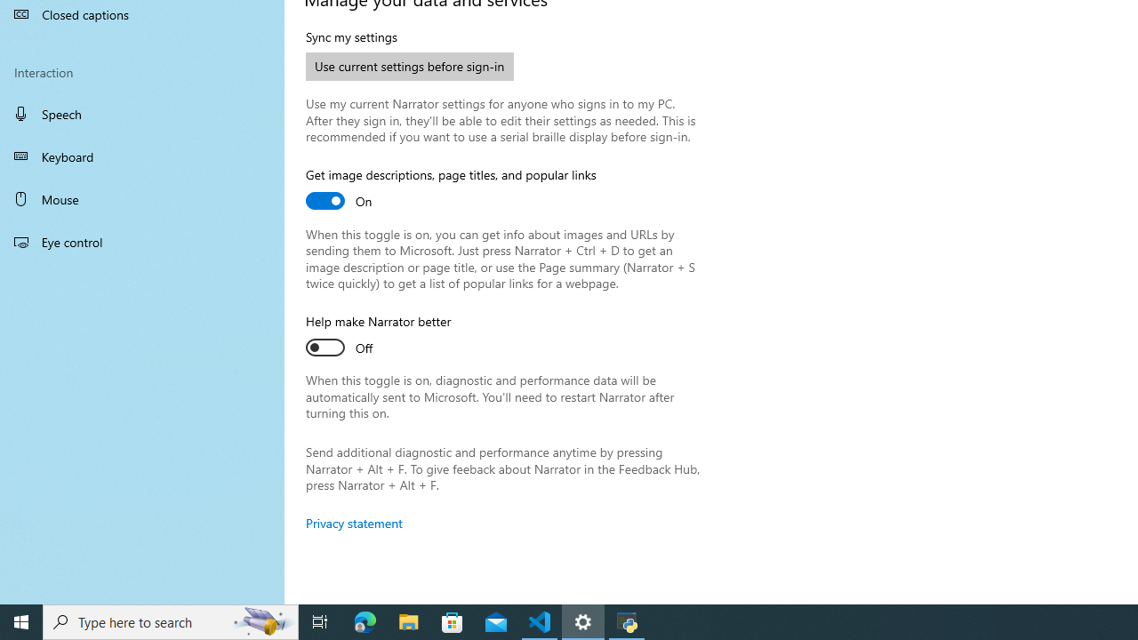 The height and width of the screenshot is (640, 1138). What do you see at coordinates (263, 622) in the screenshot?
I see `Search highlights icon opens search home window` at bounding box center [263, 622].